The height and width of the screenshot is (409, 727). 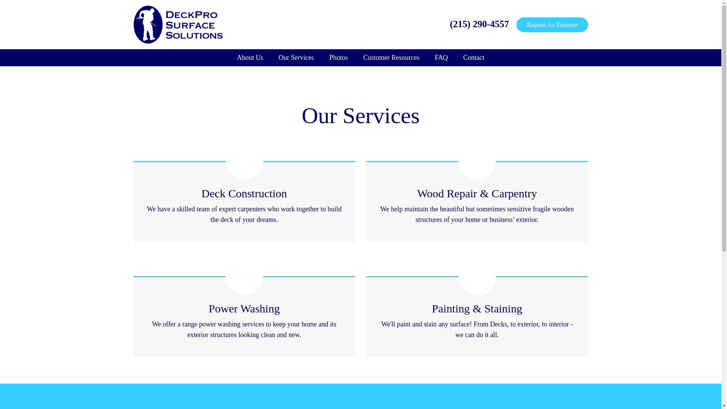 I want to click on Photos, so click(x=339, y=58).